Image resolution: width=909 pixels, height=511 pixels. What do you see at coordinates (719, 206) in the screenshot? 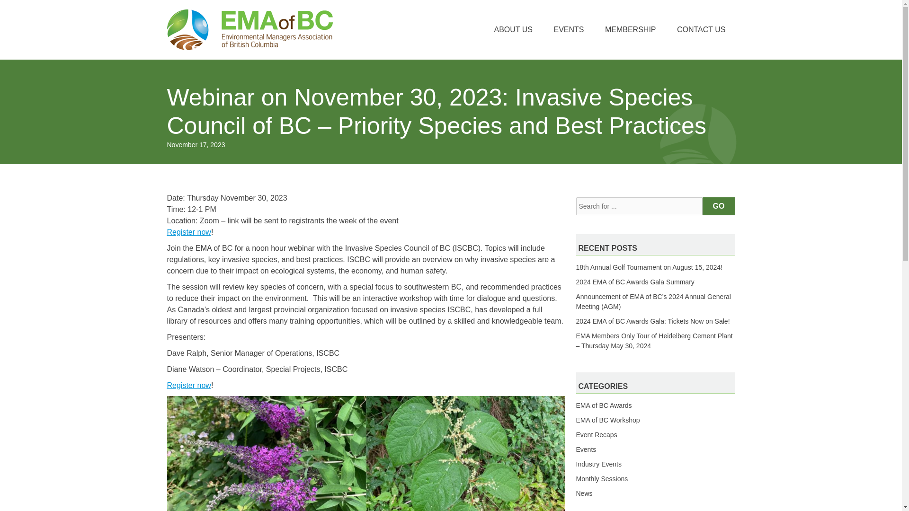
I see `GO` at bounding box center [719, 206].